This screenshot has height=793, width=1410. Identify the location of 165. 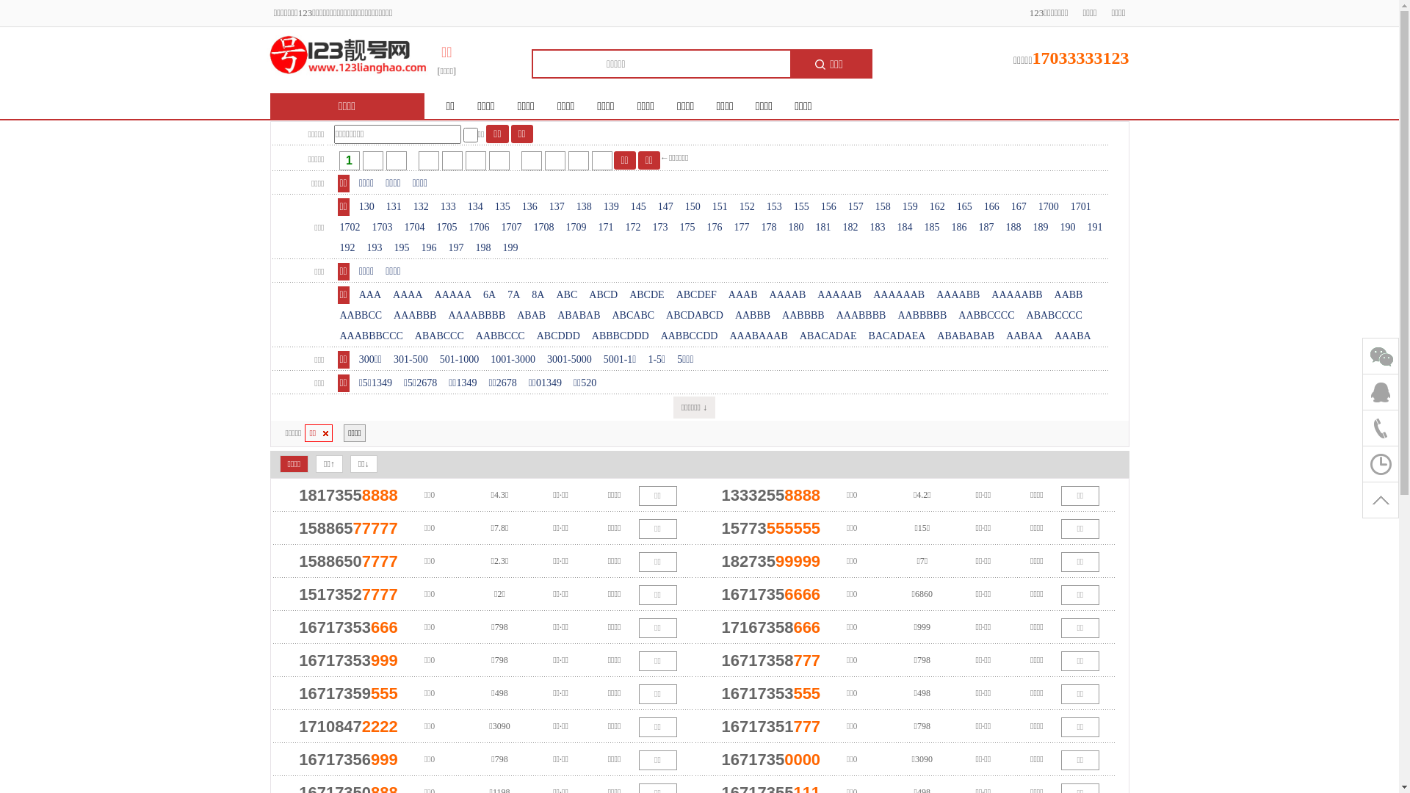
(965, 207).